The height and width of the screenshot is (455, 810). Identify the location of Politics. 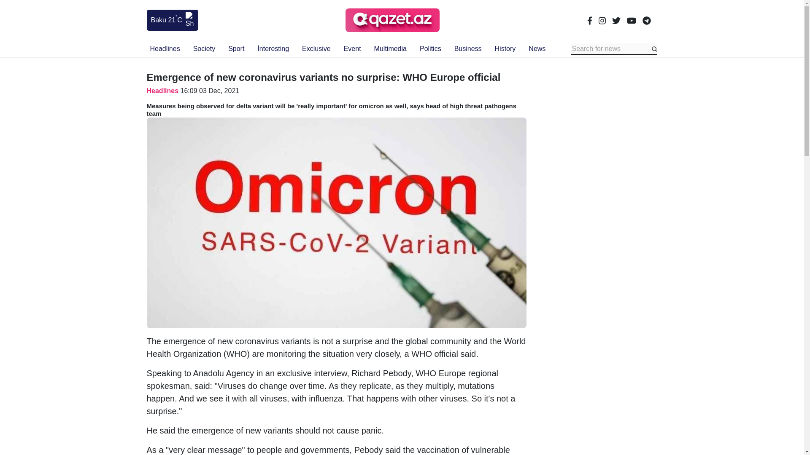
(430, 49).